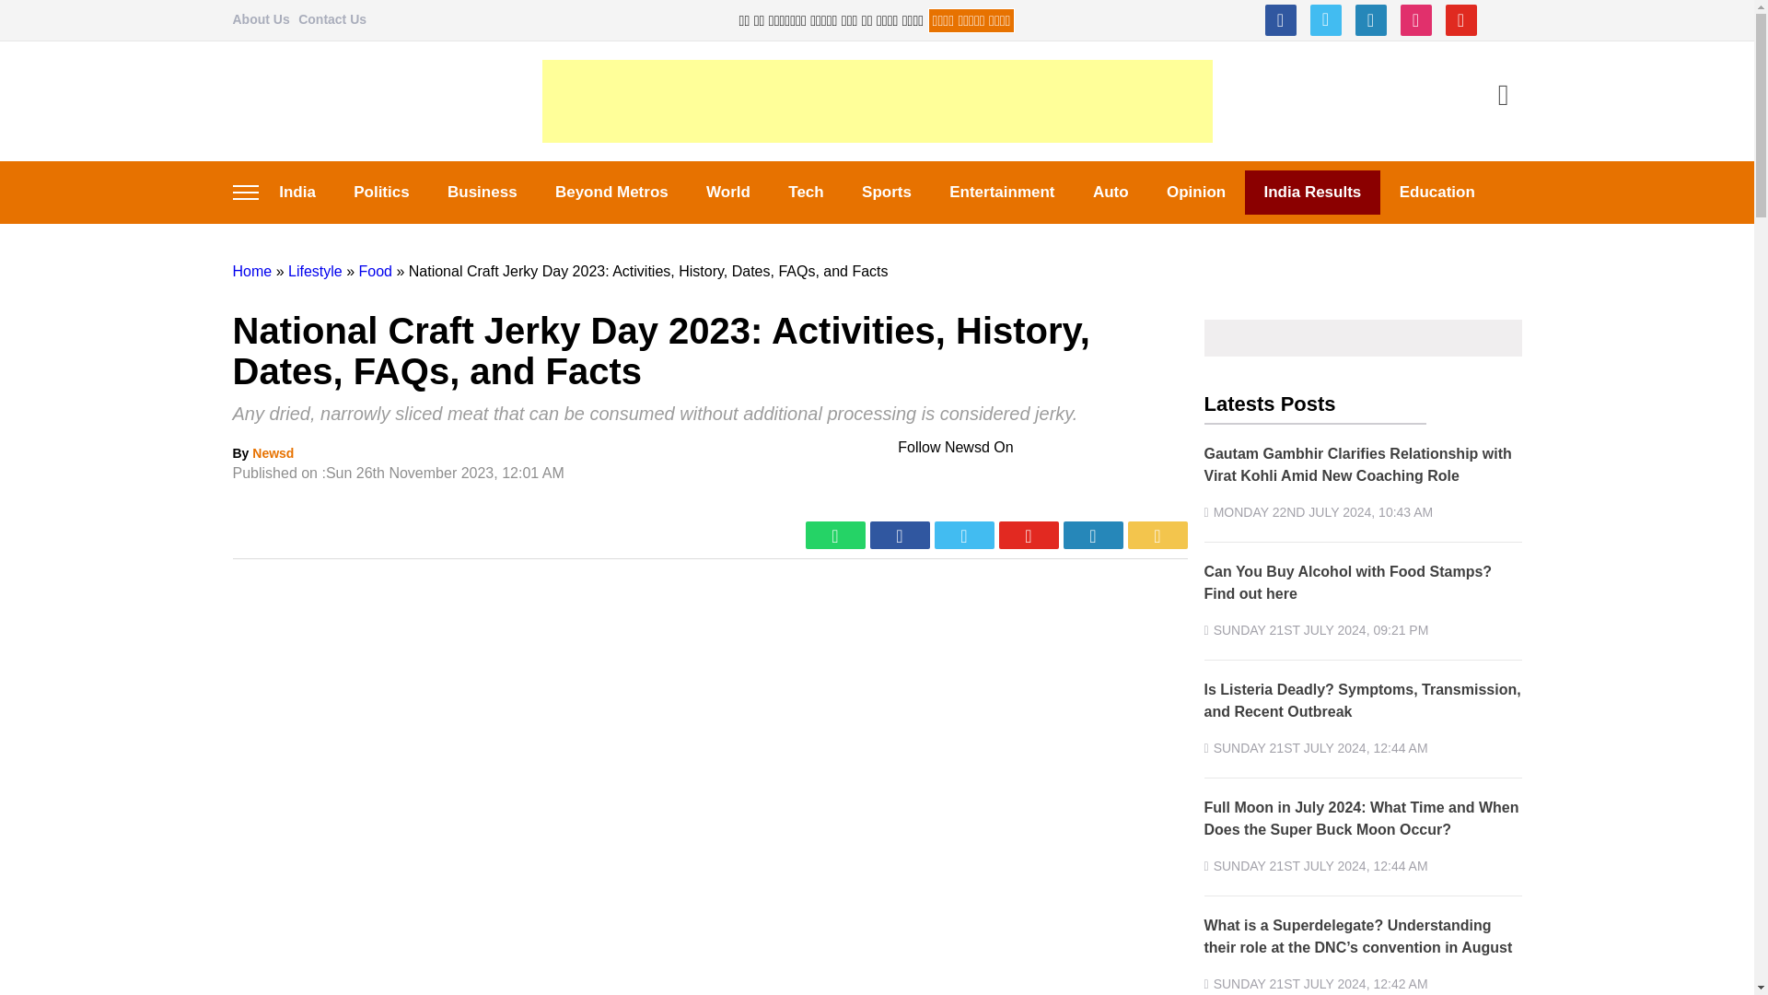 The image size is (1768, 995). I want to click on India Results, so click(1312, 192).